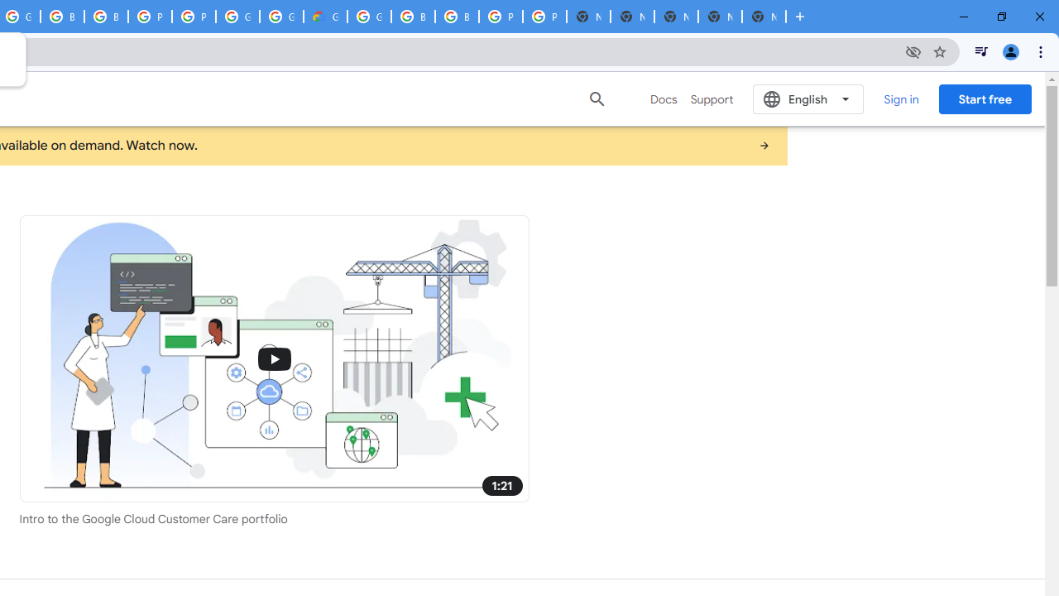 Image resolution: width=1059 pixels, height=596 pixels. Describe the element at coordinates (457, 17) in the screenshot. I see `Browse Chrome as a guest - Computer - Google Chrome Help` at that location.